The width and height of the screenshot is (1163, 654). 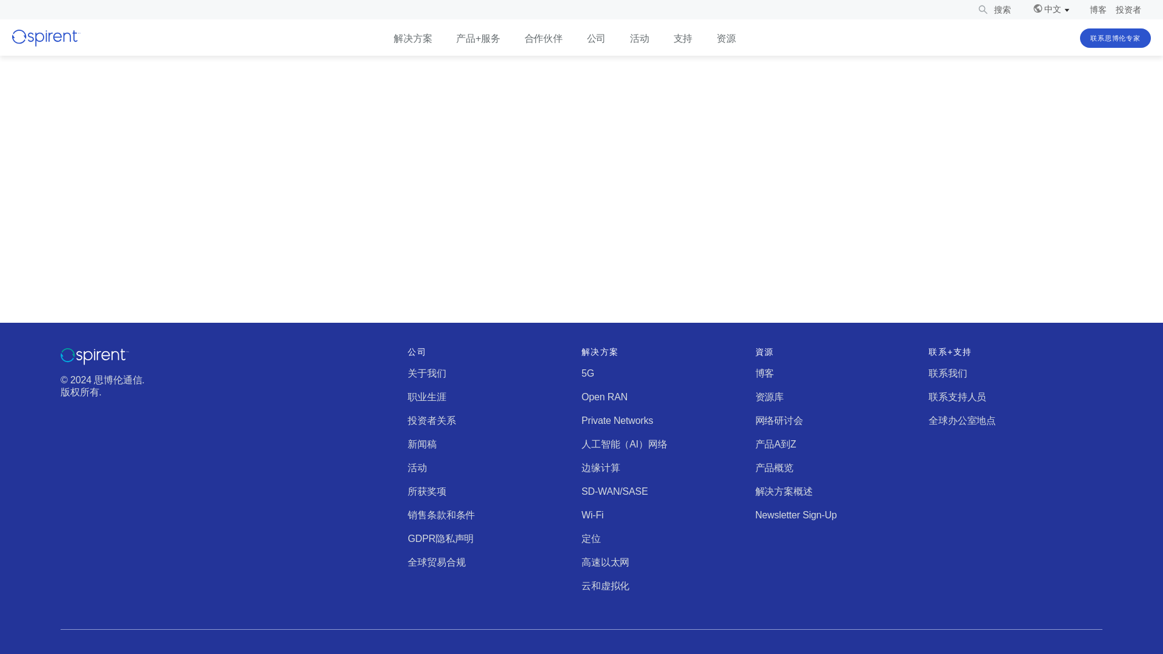 What do you see at coordinates (588, 373) in the screenshot?
I see `5G` at bounding box center [588, 373].